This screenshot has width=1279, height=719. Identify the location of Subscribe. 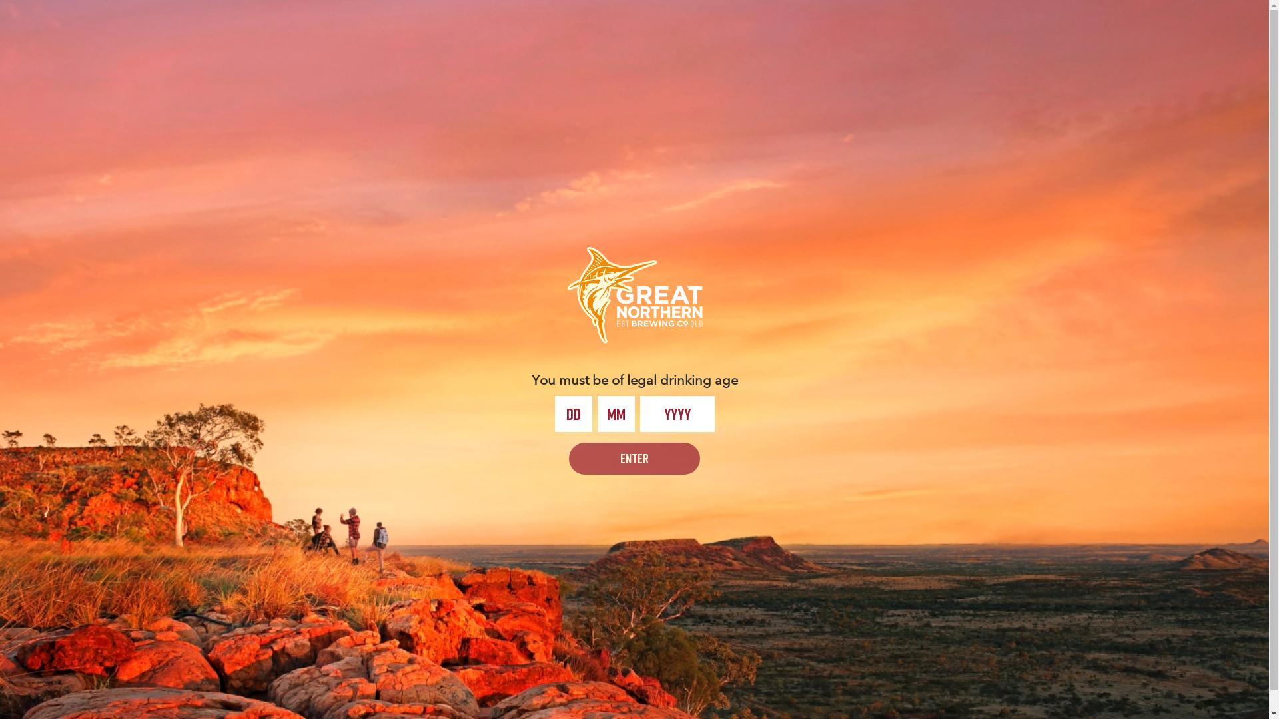
(1187, 526).